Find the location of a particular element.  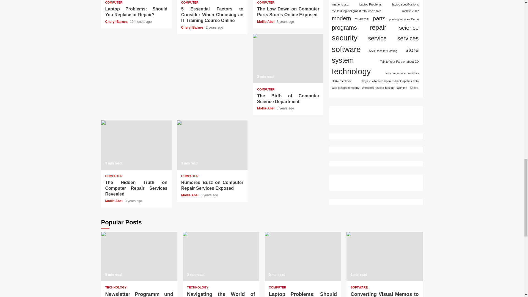

Laptop Problems: Should You Replace or Repair? is located at coordinates (136, 12).